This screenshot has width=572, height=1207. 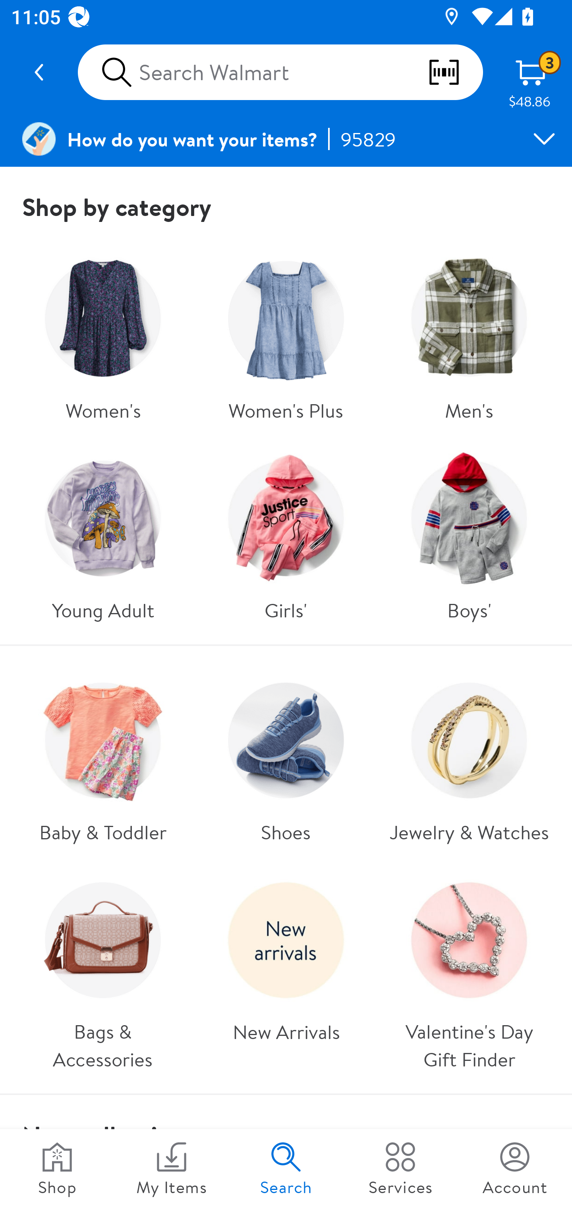 What do you see at coordinates (280, 72) in the screenshot?
I see `Search Walmart scan barcodes qr codes and more` at bounding box center [280, 72].